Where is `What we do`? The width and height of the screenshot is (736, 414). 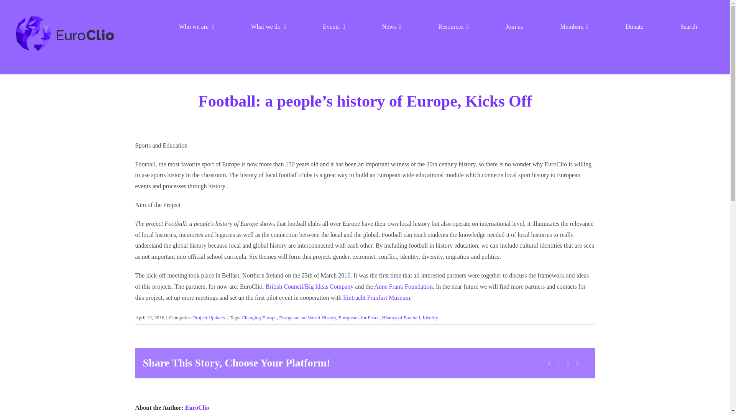
What we do is located at coordinates (268, 26).